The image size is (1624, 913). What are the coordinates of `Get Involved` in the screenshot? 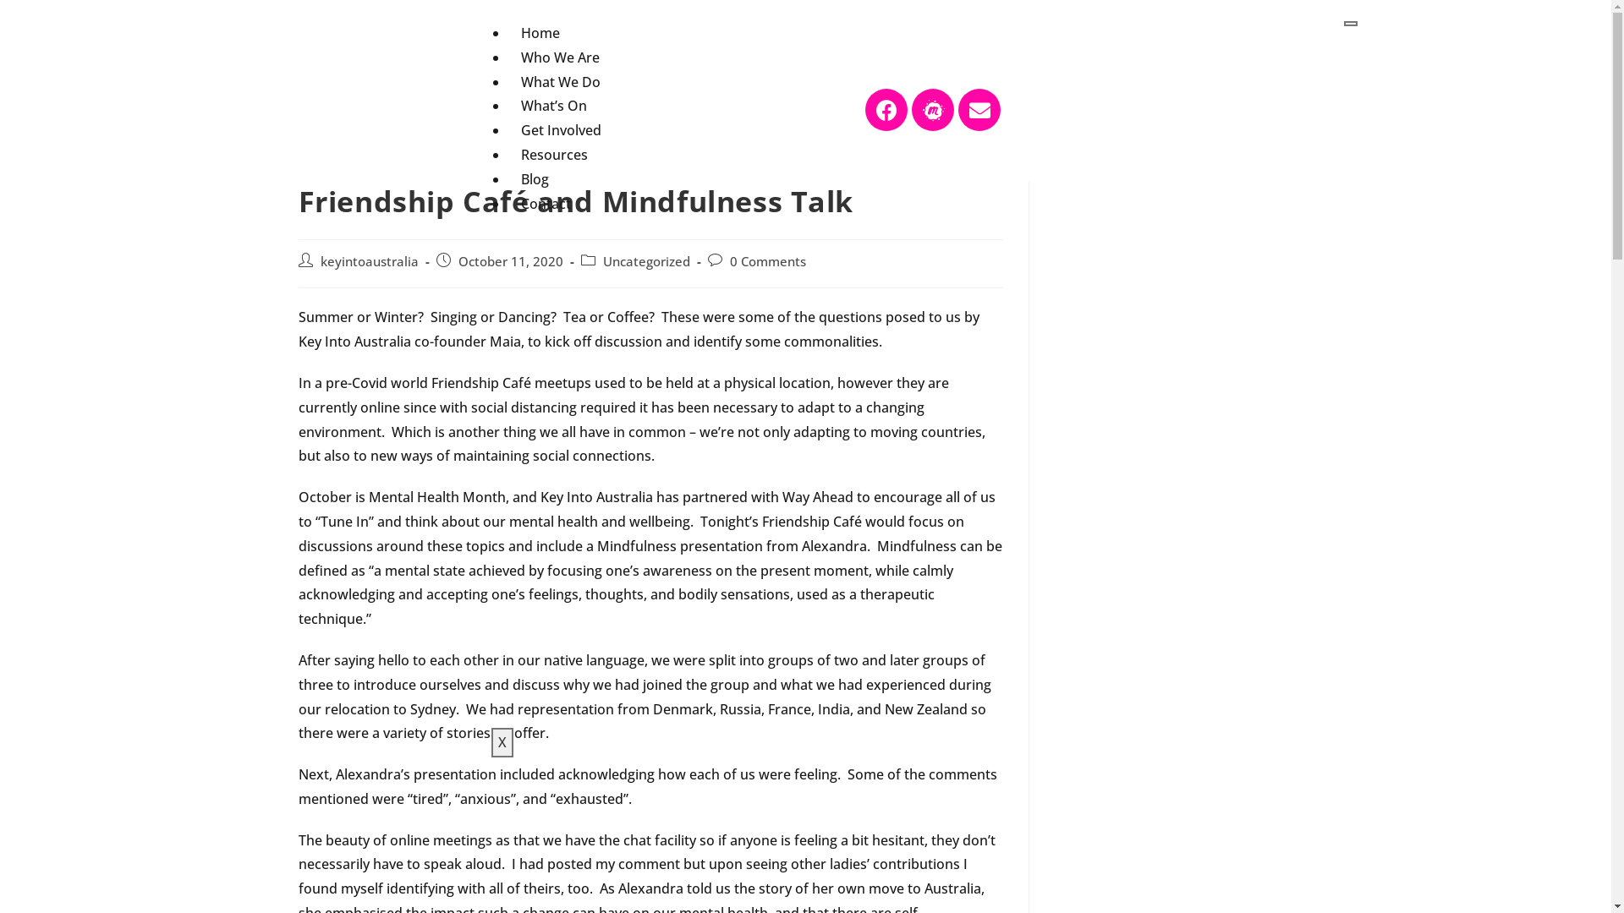 It's located at (562, 130).